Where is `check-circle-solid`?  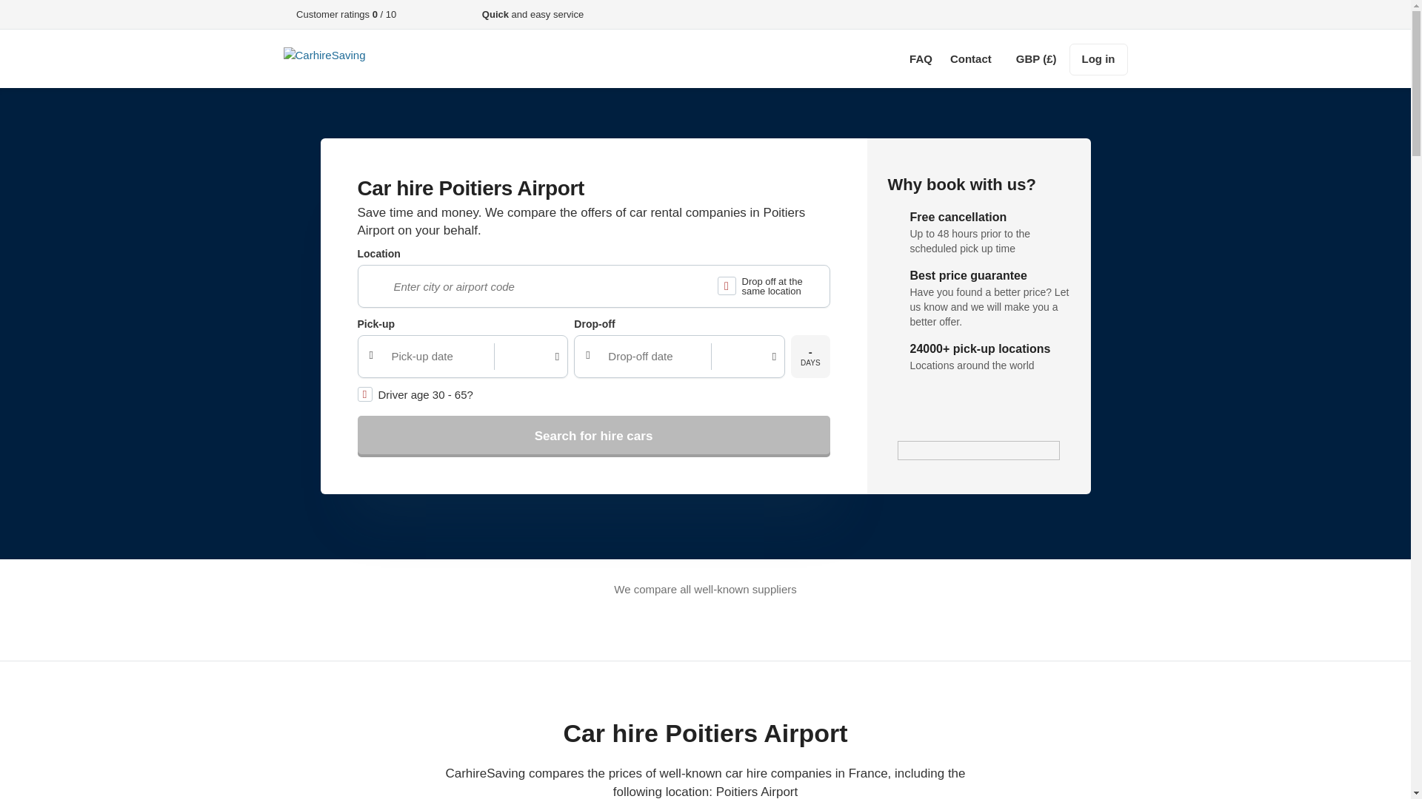 check-circle-solid is located at coordinates (895, 349).